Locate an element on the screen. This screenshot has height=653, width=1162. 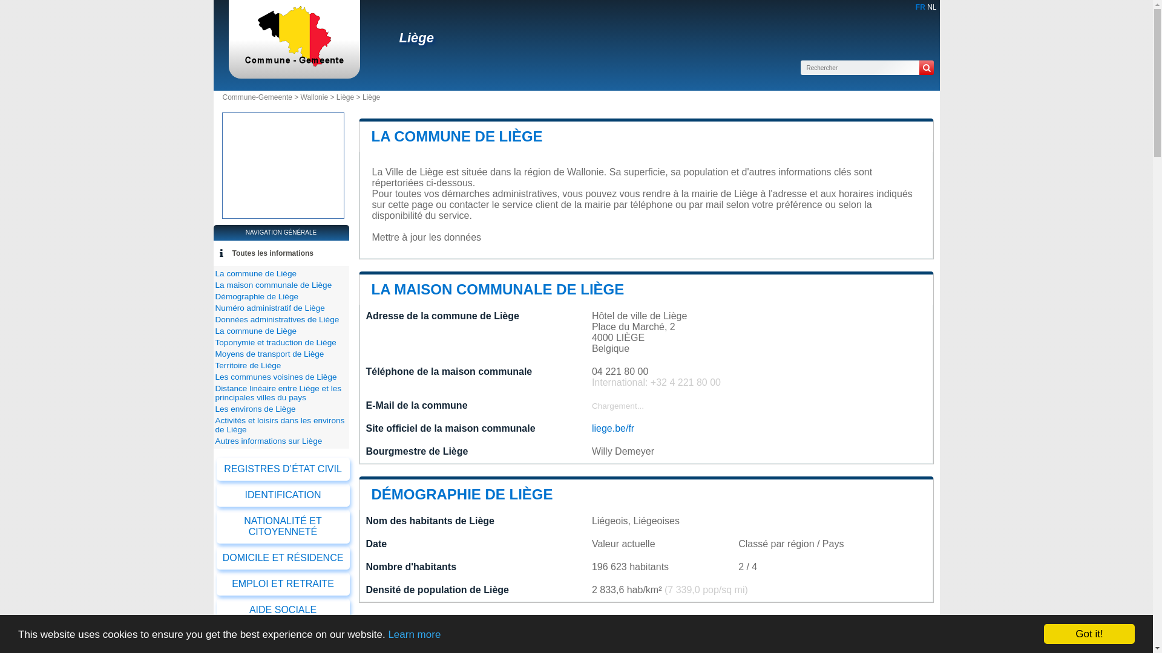
Commune-Gemeente is located at coordinates (294, 63).